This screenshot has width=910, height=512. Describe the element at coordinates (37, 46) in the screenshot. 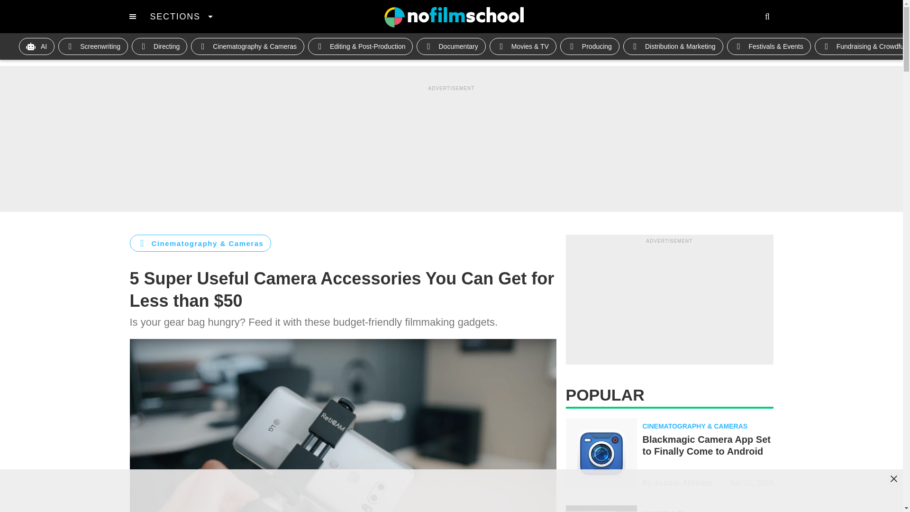

I see `AI` at that location.